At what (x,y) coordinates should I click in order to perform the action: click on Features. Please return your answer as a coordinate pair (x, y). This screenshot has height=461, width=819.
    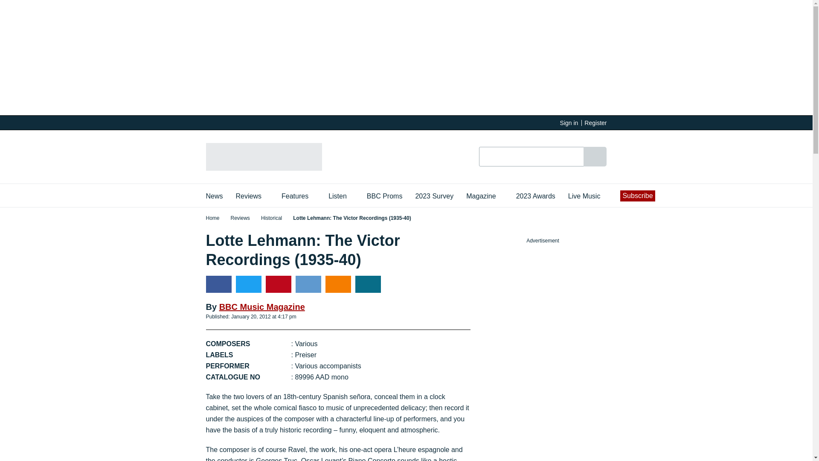
    Looking at the image, I should click on (299, 195).